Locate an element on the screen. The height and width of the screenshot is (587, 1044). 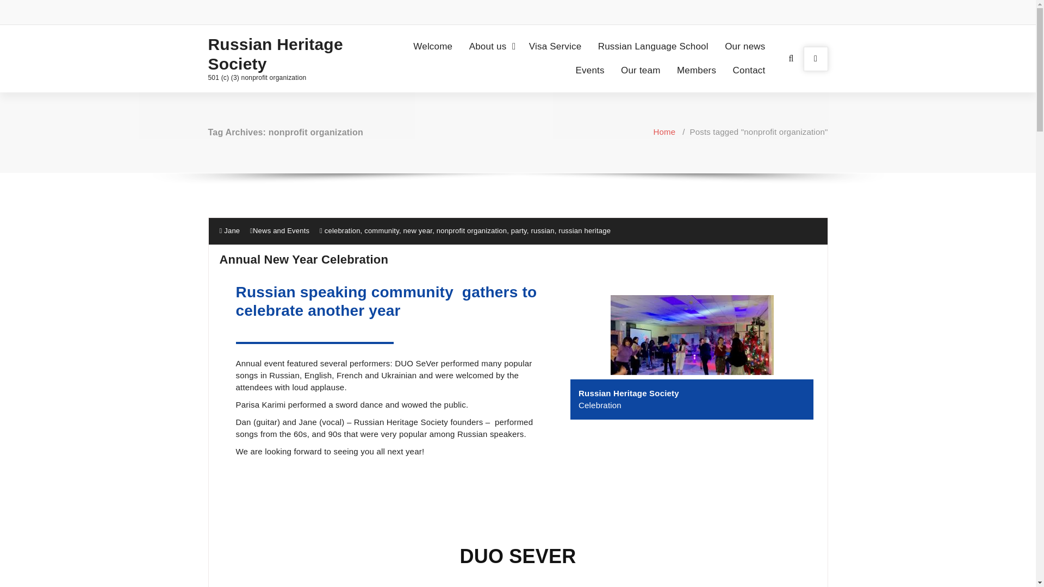
Members is located at coordinates (696, 71).